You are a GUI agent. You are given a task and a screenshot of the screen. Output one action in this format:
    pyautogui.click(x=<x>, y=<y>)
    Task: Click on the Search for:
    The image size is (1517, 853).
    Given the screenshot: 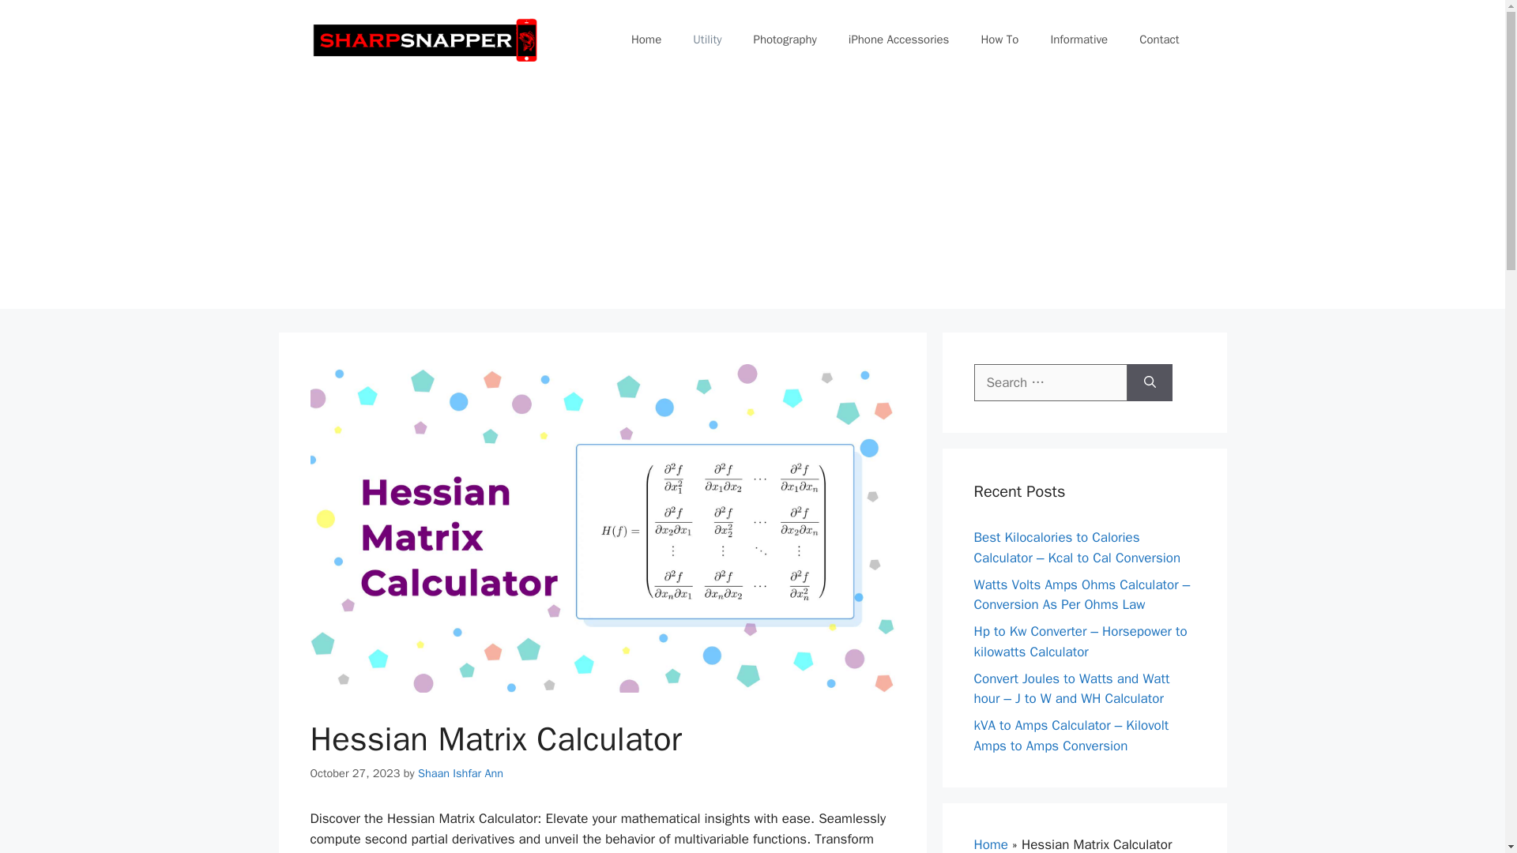 What is the action you would take?
    pyautogui.click(x=1050, y=382)
    